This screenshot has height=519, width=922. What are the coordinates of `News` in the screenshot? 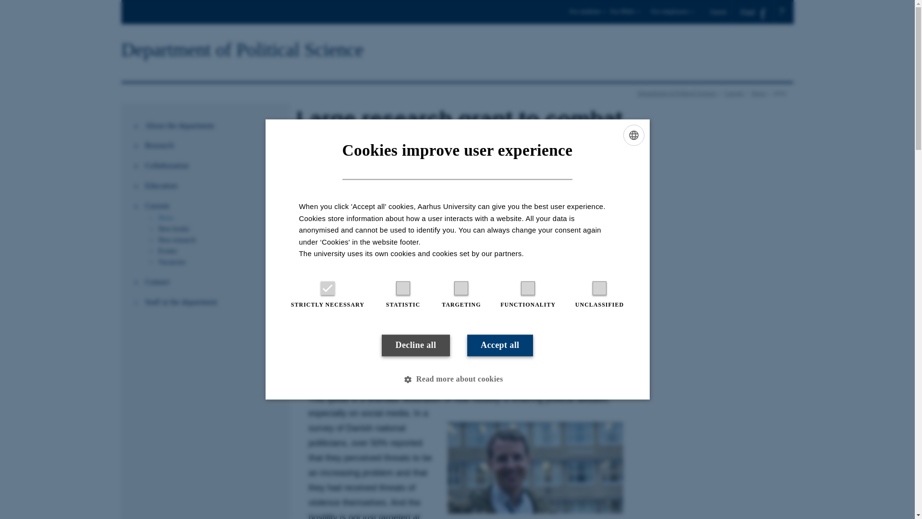 It's located at (758, 93).